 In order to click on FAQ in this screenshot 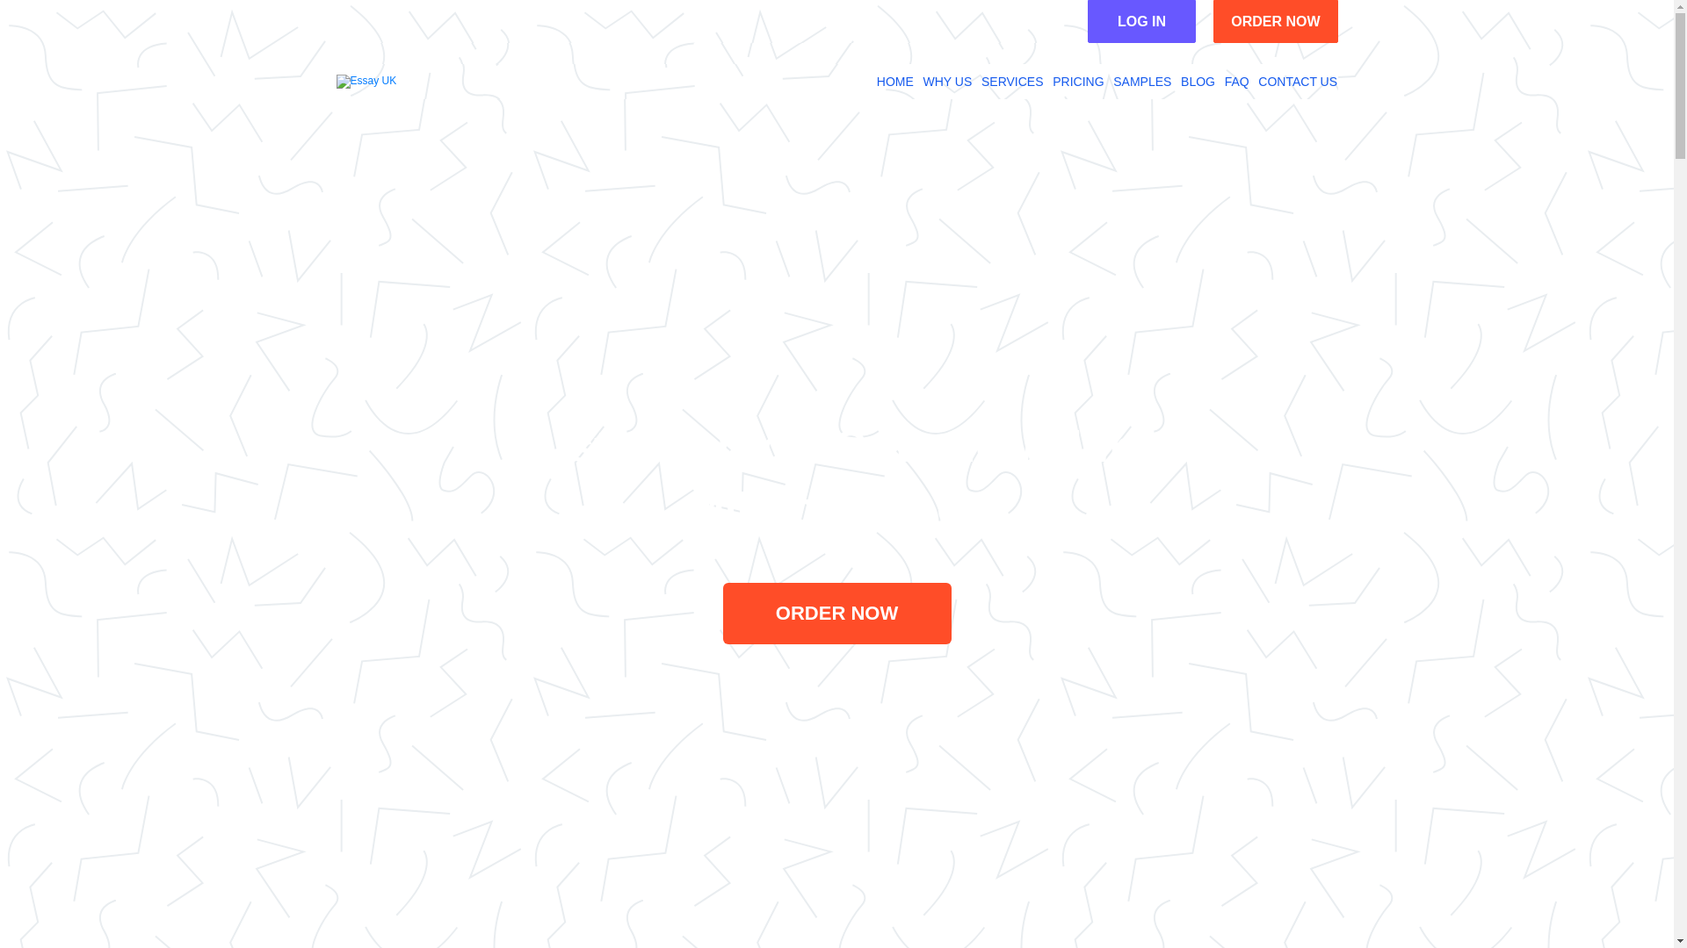, I will do `click(1237, 82)`.